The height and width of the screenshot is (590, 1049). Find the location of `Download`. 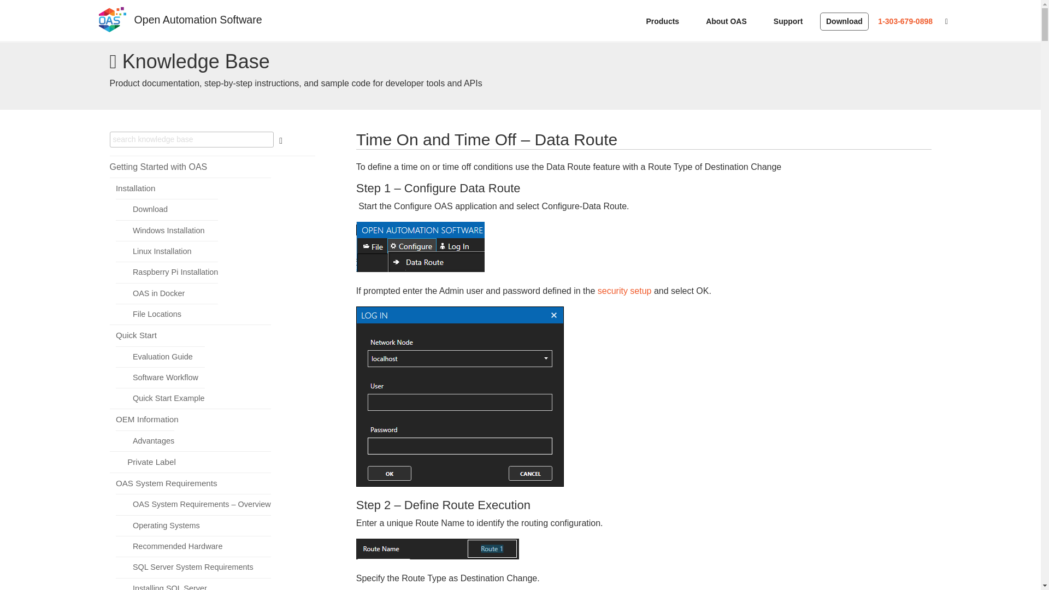

Download is located at coordinates (844, 21).